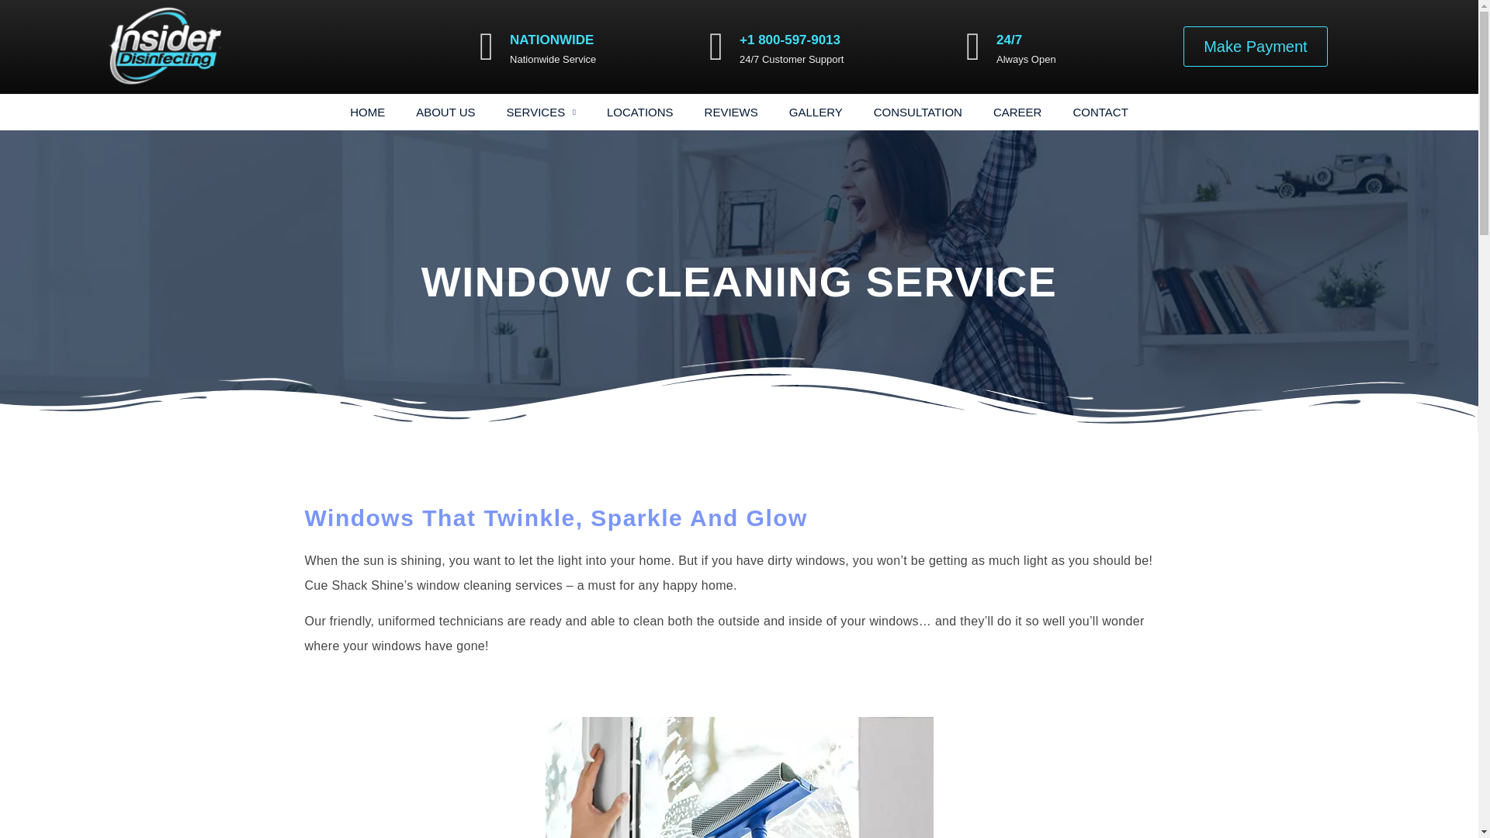 Image resolution: width=1490 pixels, height=838 pixels. What do you see at coordinates (639, 113) in the screenshot?
I see `LOCATIONS` at bounding box center [639, 113].